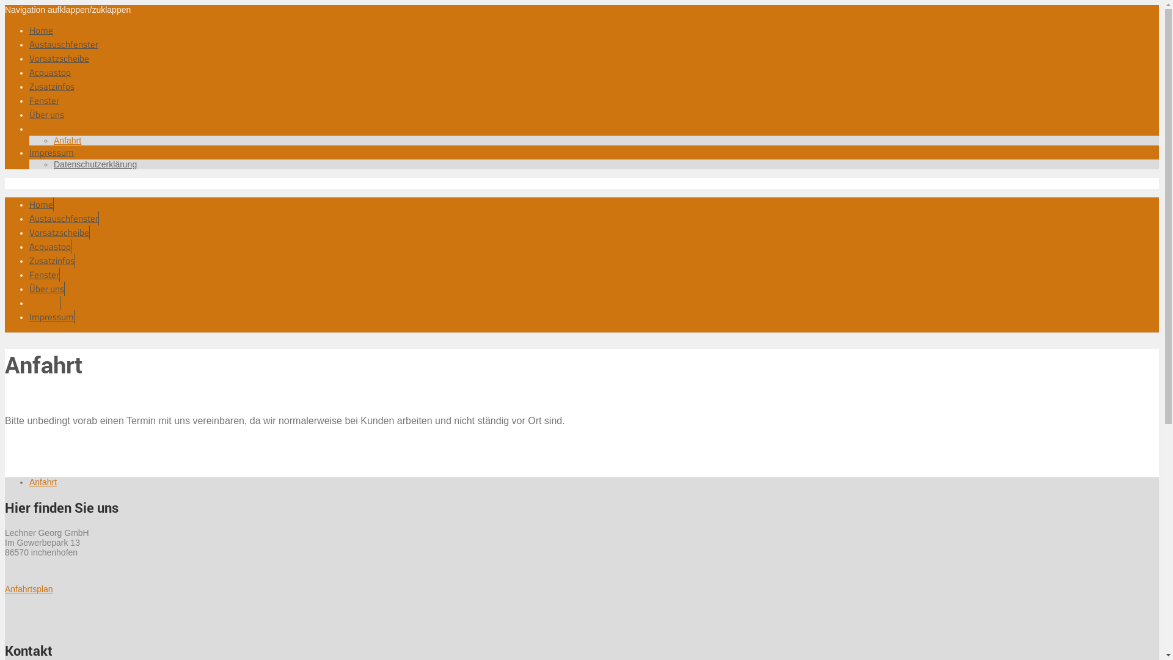 This screenshot has width=1173, height=660. Describe the element at coordinates (50, 247) in the screenshot. I see `Acquastop` at that location.